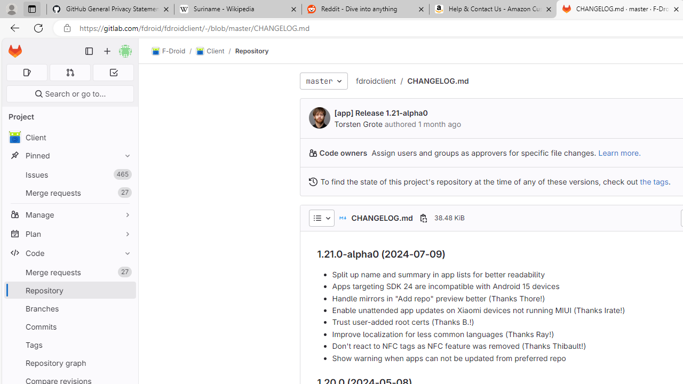 This screenshot has width=683, height=384. Describe the element at coordinates (69, 234) in the screenshot. I see `Plan` at that location.